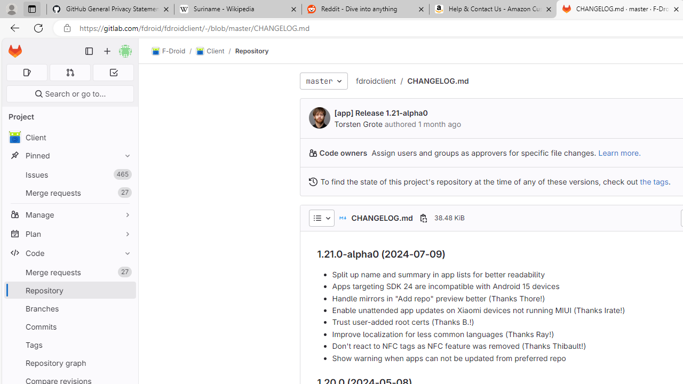 This screenshot has width=683, height=384. Describe the element at coordinates (69, 234) in the screenshot. I see `Plan` at that location.